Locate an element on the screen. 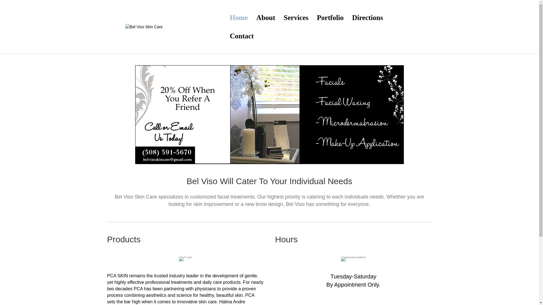  photo3belvi is located at coordinates (354, 259).